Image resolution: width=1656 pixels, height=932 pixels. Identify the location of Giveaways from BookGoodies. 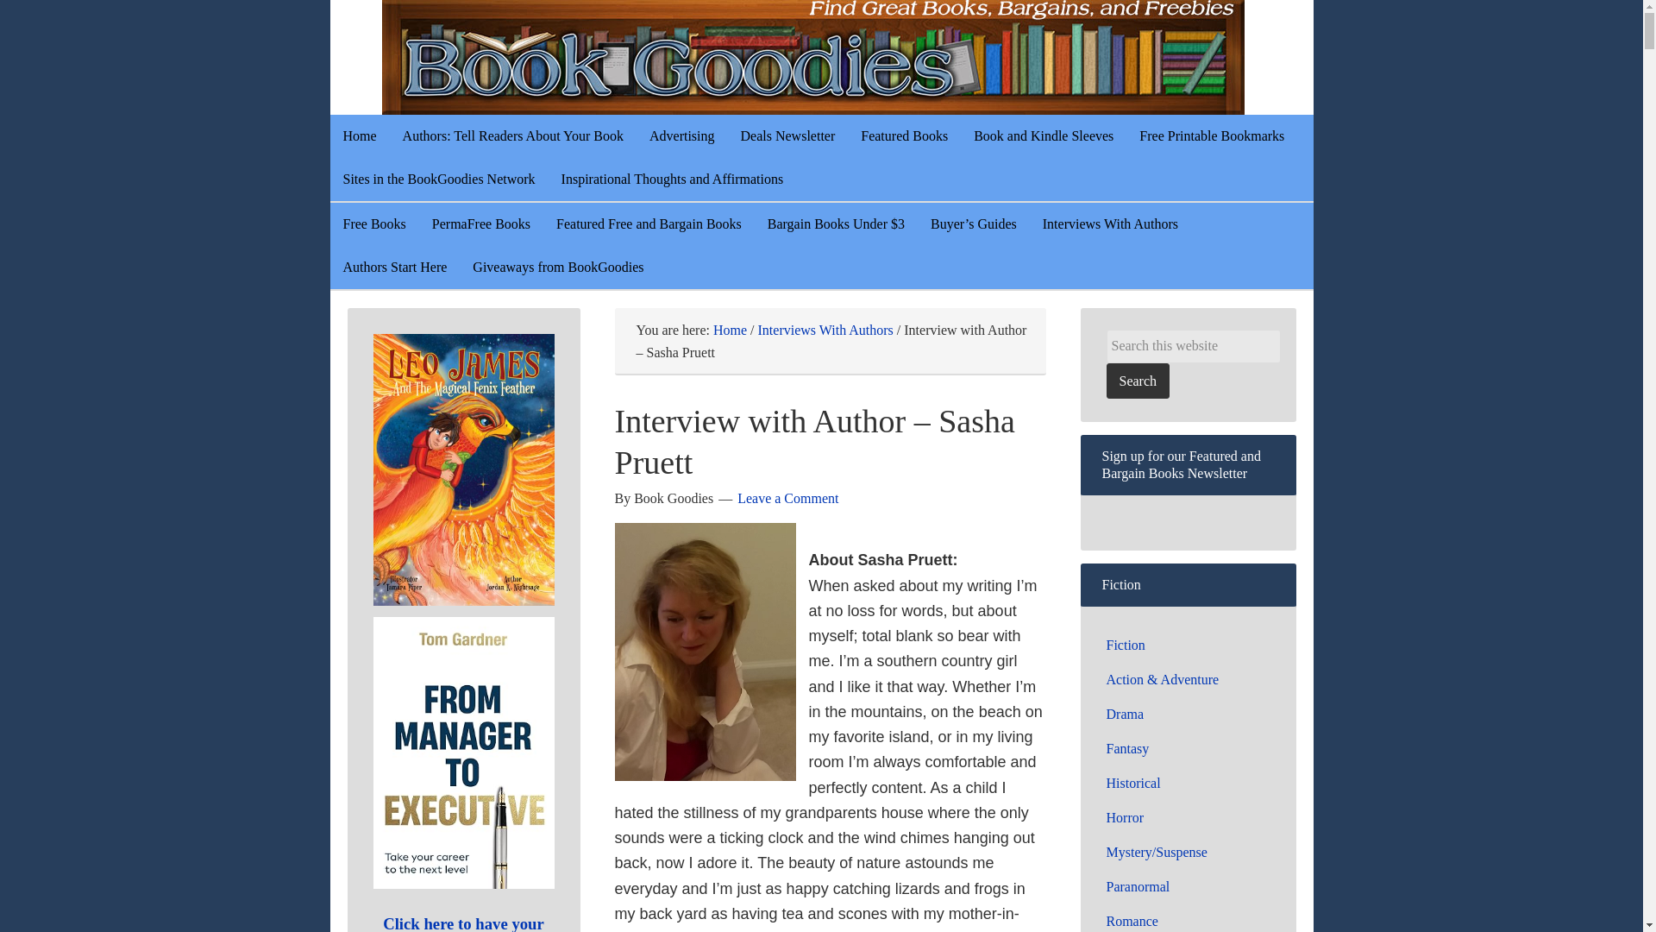
(557, 268).